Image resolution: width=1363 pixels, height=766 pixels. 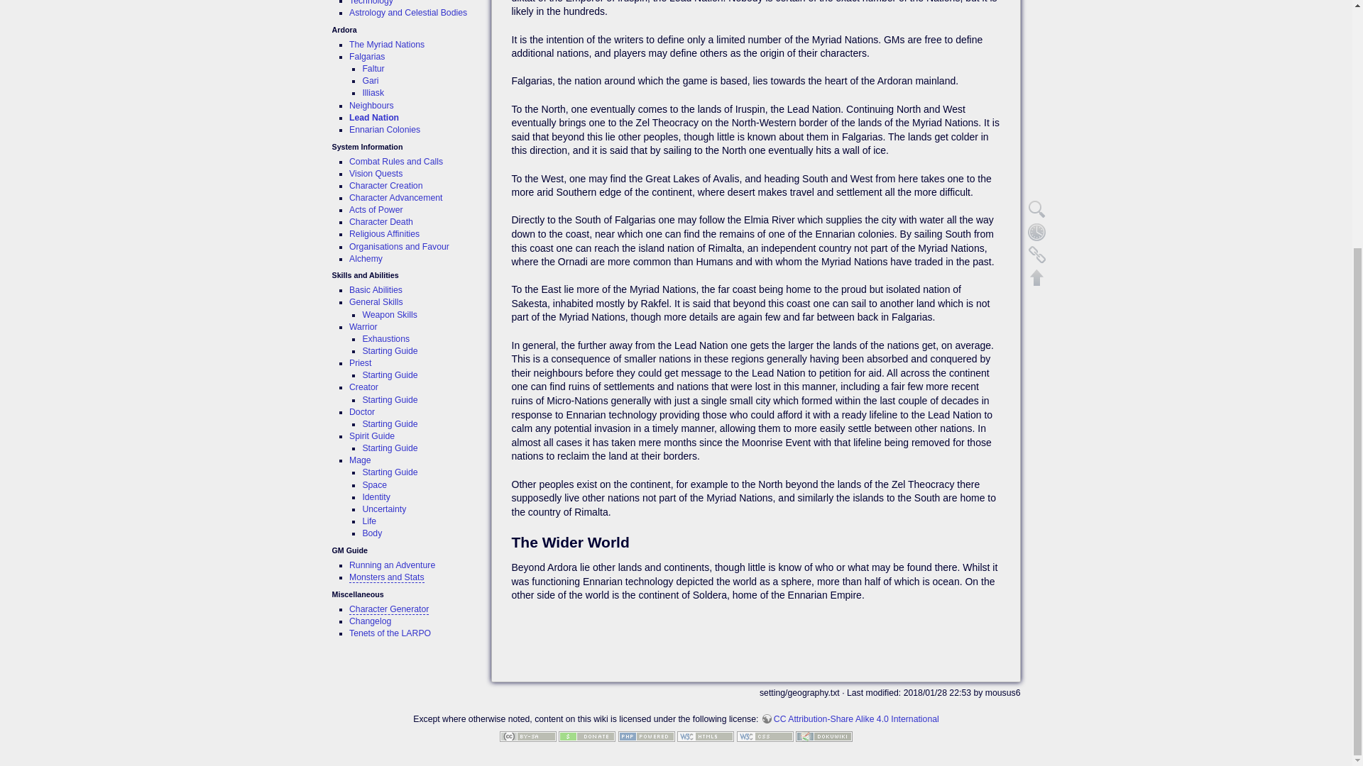 I want to click on Vision Quests, so click(x=375, y=173).